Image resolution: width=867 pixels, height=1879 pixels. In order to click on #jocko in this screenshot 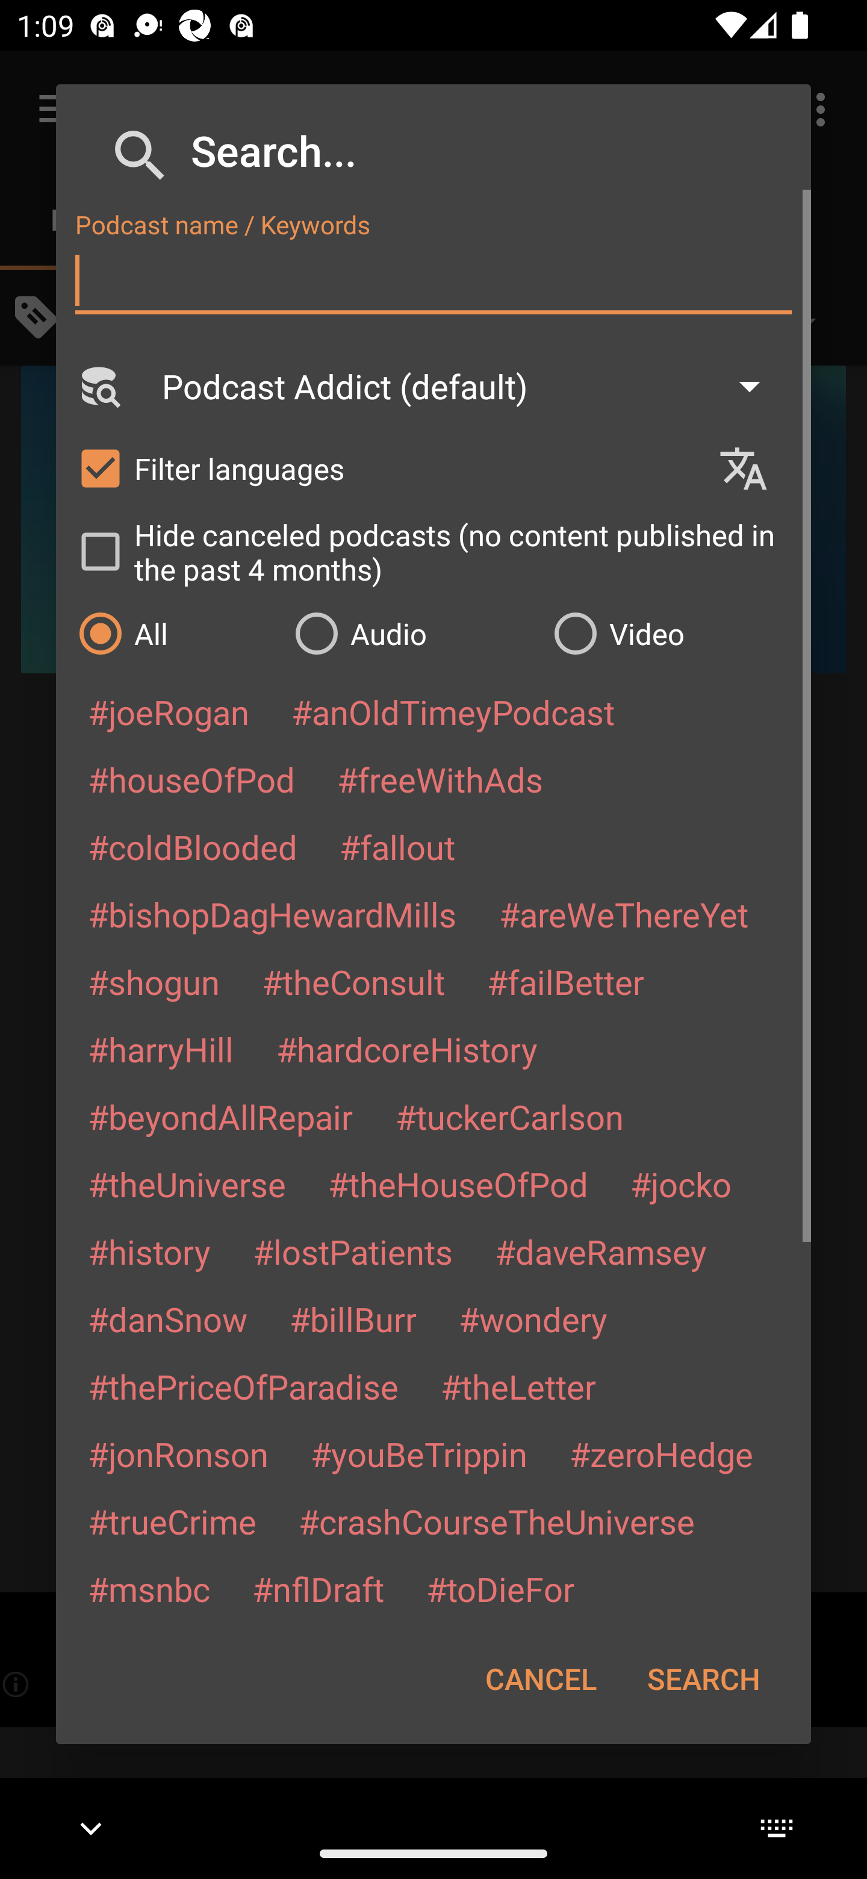, I will do `click(680, 1184)`.